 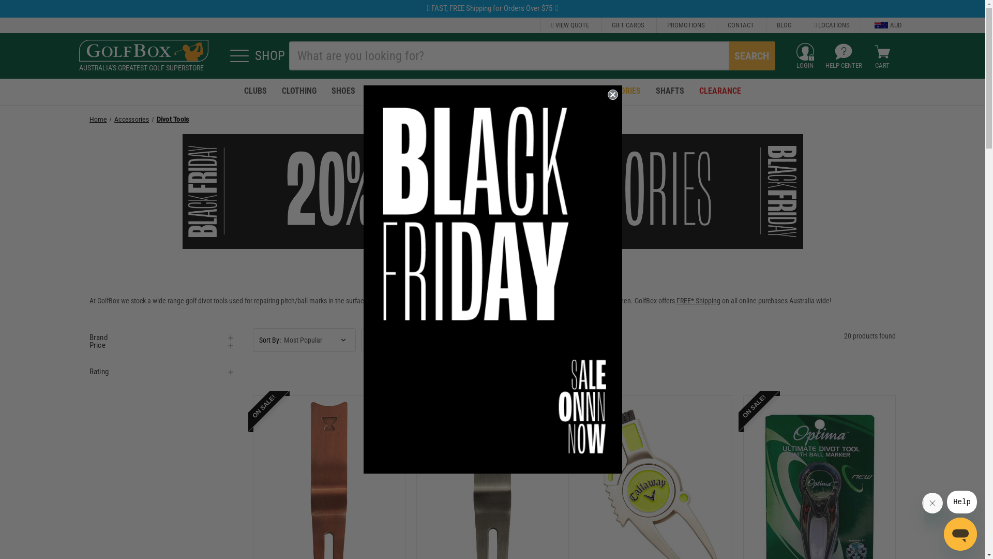 I want to click on Message from company, so click(x=962, y=502).